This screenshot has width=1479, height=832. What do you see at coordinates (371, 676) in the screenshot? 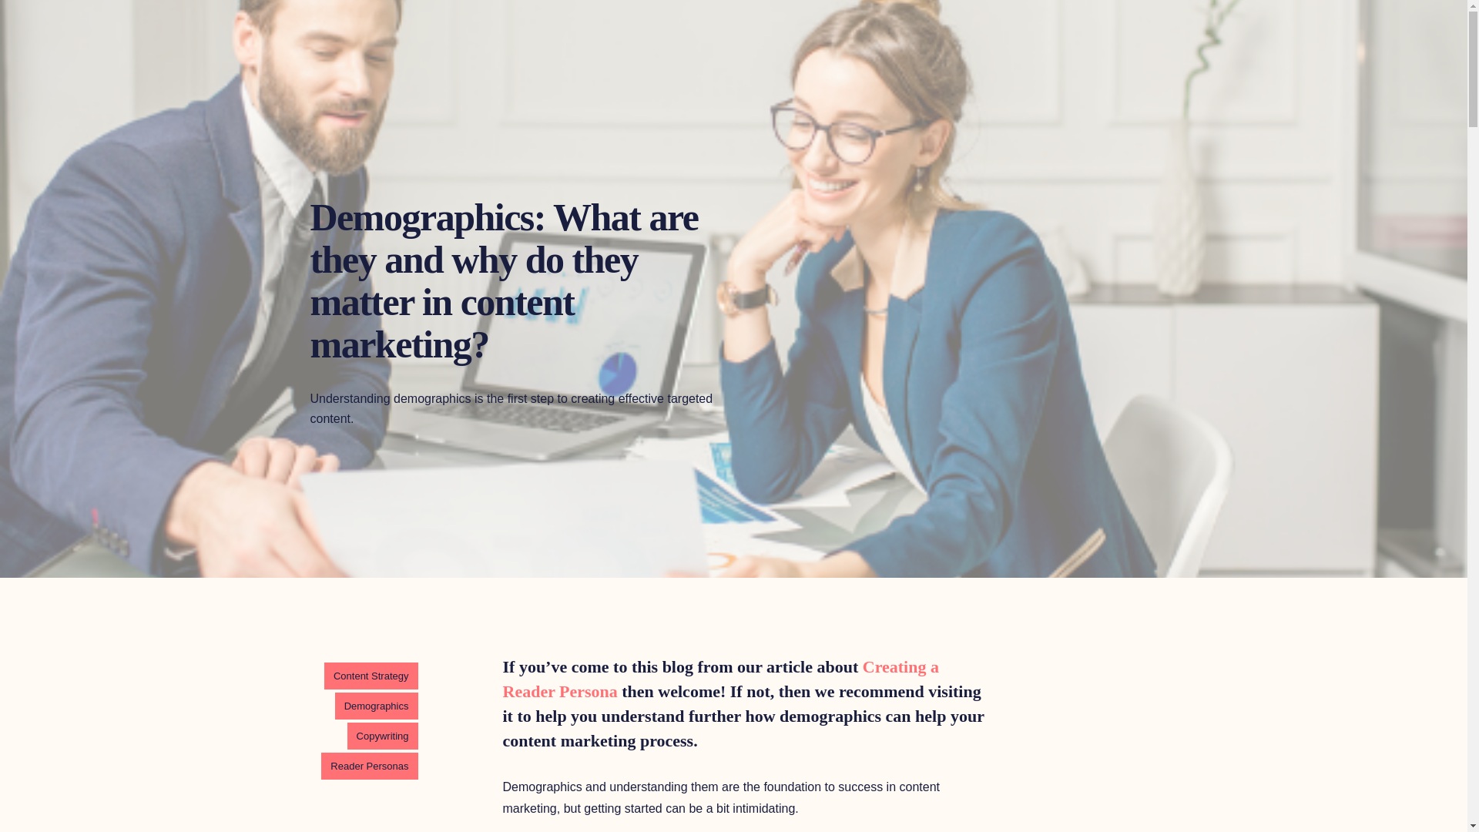
I see `Content Strategy` at bounding box center [371, 676].